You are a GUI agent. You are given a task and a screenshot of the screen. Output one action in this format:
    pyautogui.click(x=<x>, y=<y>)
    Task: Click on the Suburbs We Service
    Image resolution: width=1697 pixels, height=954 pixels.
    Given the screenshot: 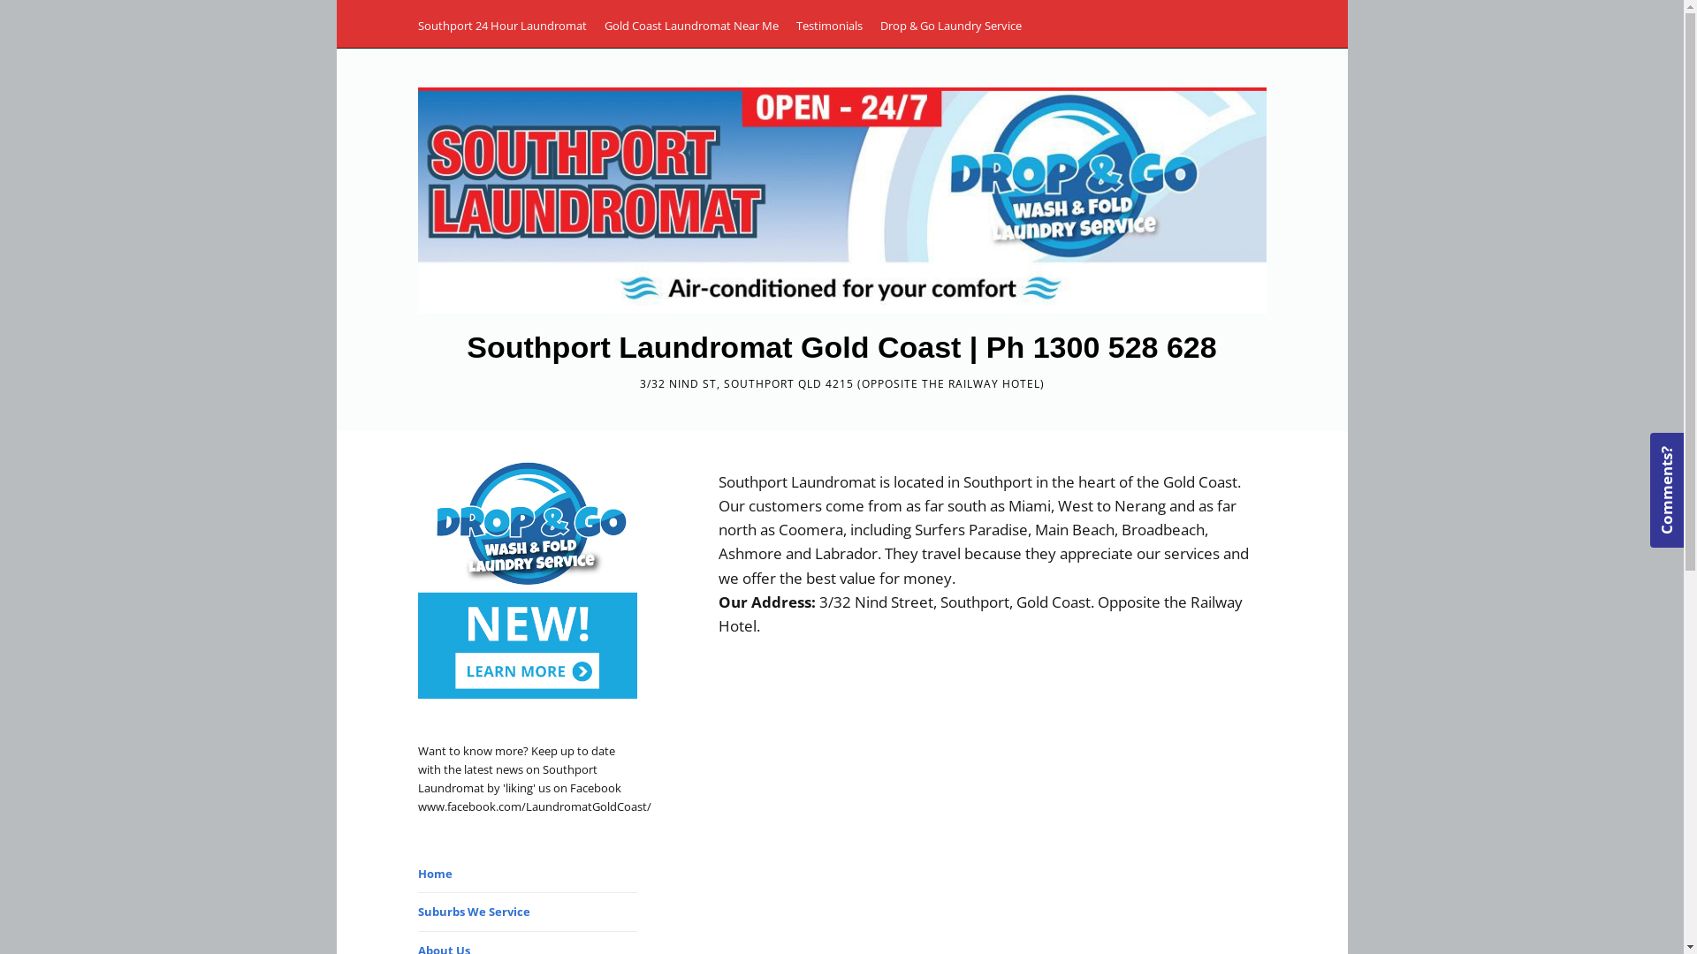 What is the action you would take?
    pyautogui.click(x=474, y=912)
    